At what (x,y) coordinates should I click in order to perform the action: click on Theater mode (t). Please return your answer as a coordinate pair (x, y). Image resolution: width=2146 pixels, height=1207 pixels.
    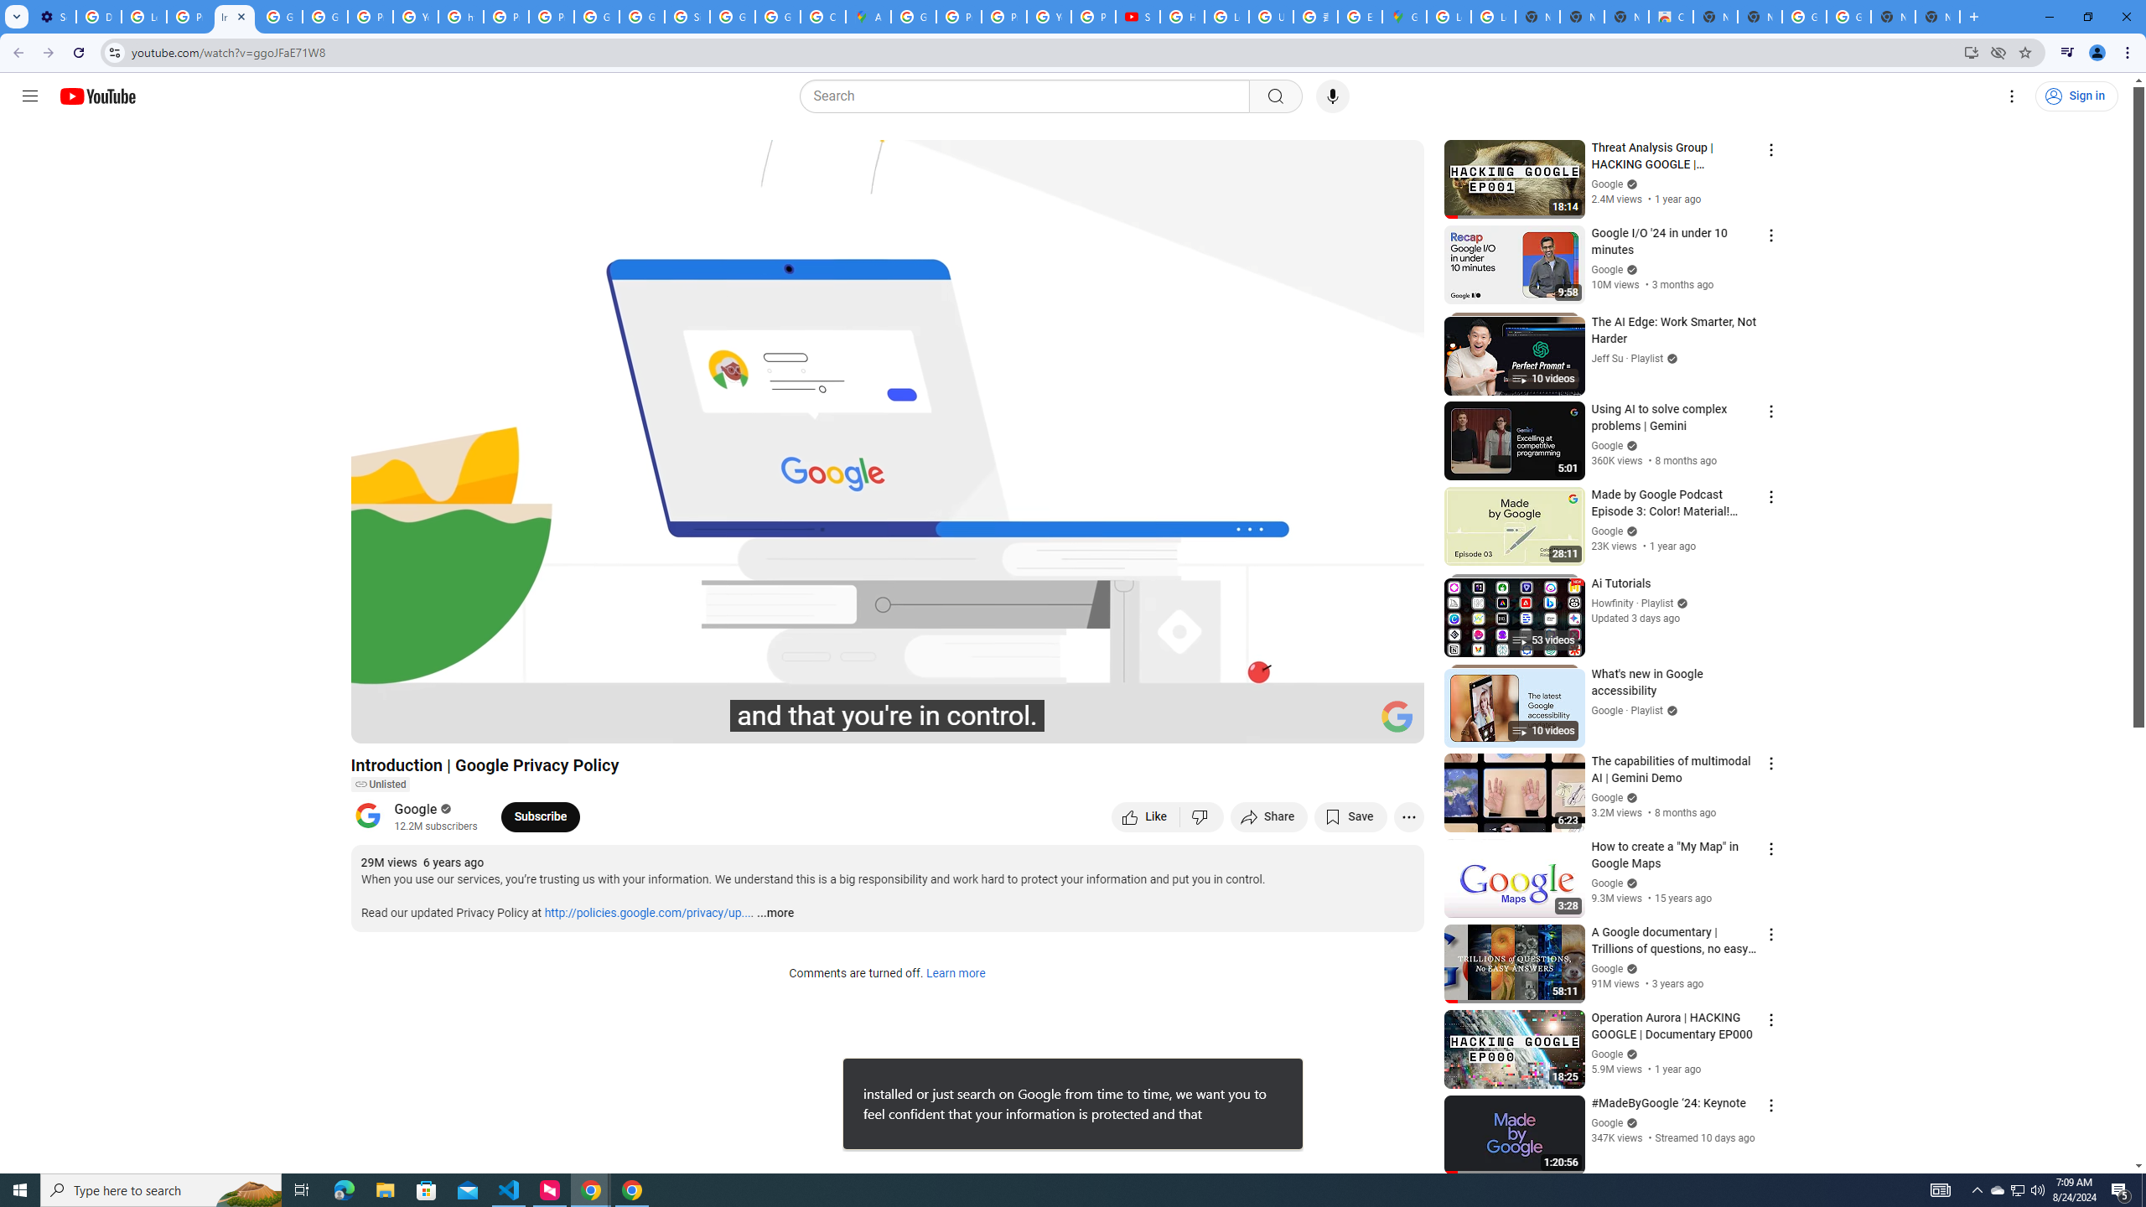
    Looking at the image, I should click on (1353, 723).